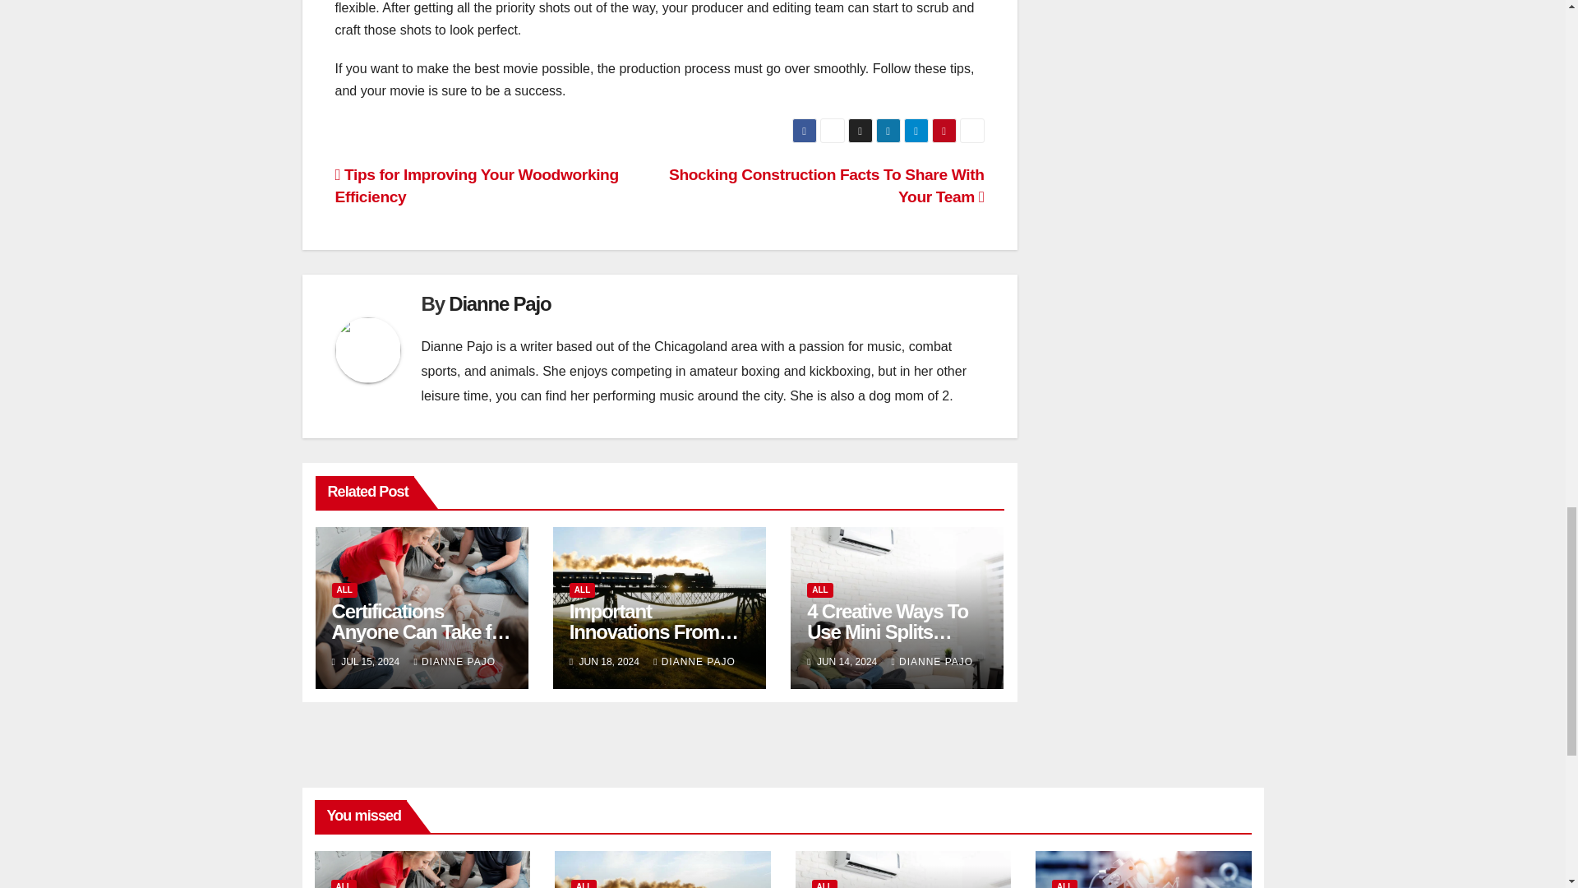 Image resolution: width=1578 pixels, height=888 pixels. Describe the element at coordinates (455, 662) in the screenshot. I see `DIANNE PAJO` at that location.